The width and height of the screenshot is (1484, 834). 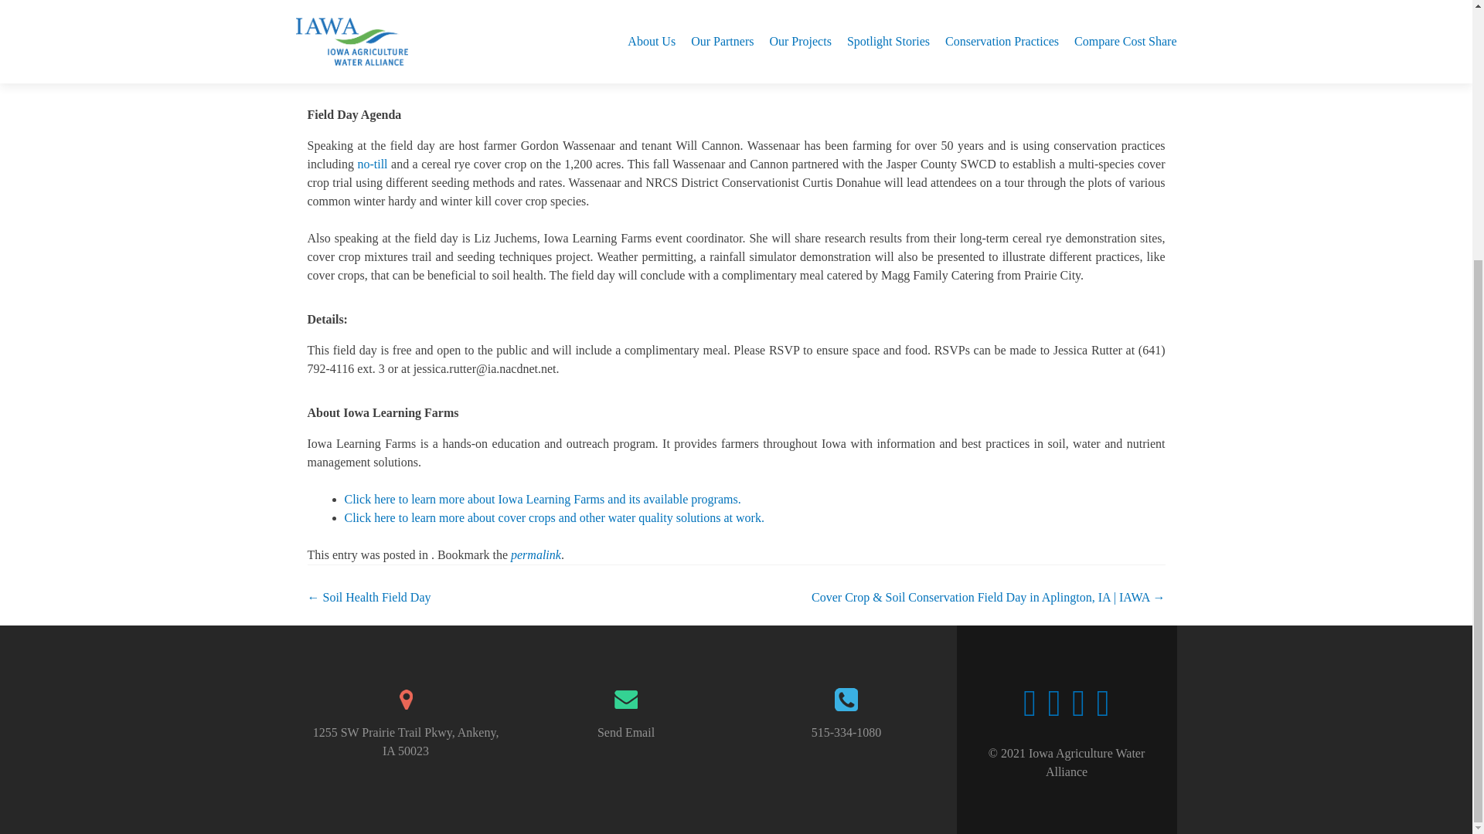 What do you see at coordinates (373, 164) in the screenshot?
I see `no-till` at bounding box center [373, 164].